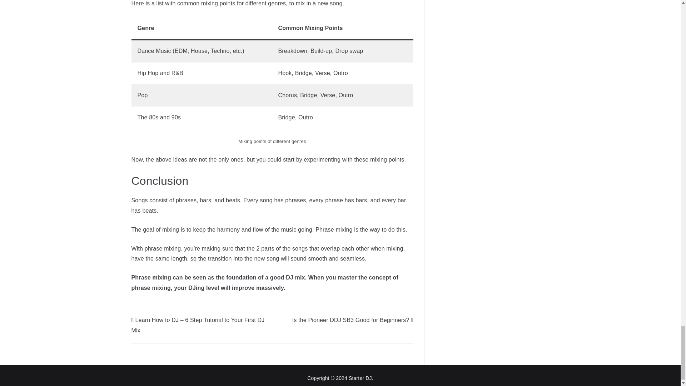 The height and width of the screenshot is (386, 686). Describe the element at coordinates (360, 378) in the screenshot. I see `Starter DJ` at that location.